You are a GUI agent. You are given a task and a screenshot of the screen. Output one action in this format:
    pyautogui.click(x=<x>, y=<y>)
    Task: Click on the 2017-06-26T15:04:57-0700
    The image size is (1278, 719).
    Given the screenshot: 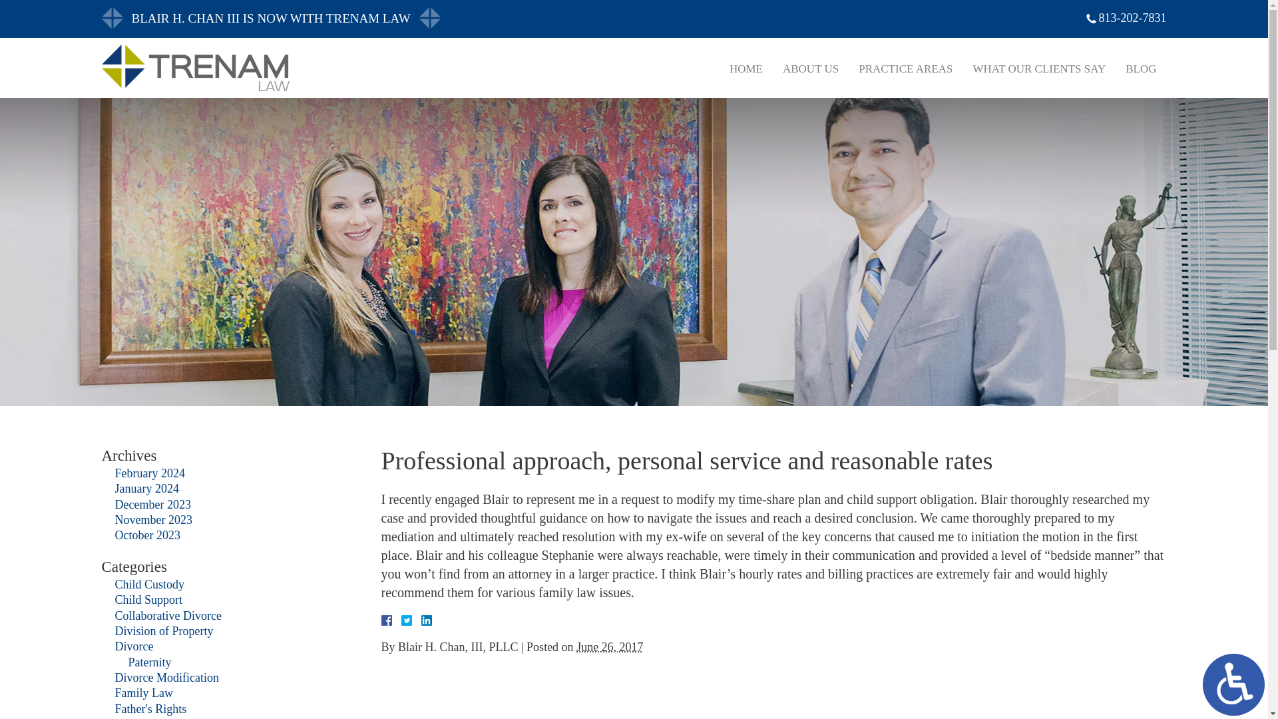 What is the action you would take?
    pyautogui.click(x=610, y=647)
    